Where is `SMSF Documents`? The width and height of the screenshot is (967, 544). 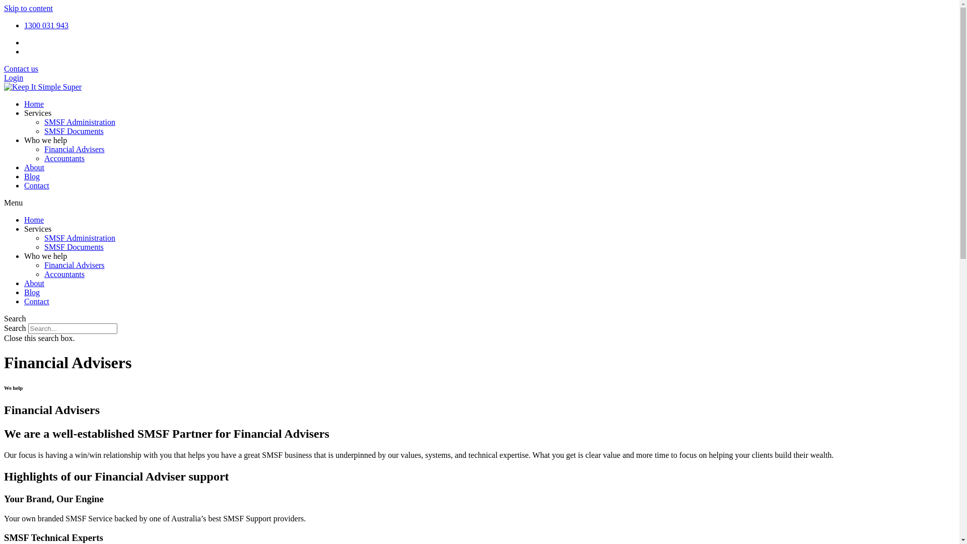 SMSF Documents is located at coordinates (74, 247).